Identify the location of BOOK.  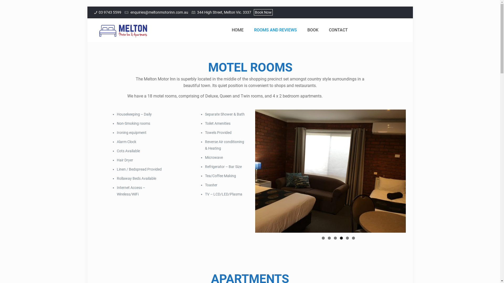
(313, 30).